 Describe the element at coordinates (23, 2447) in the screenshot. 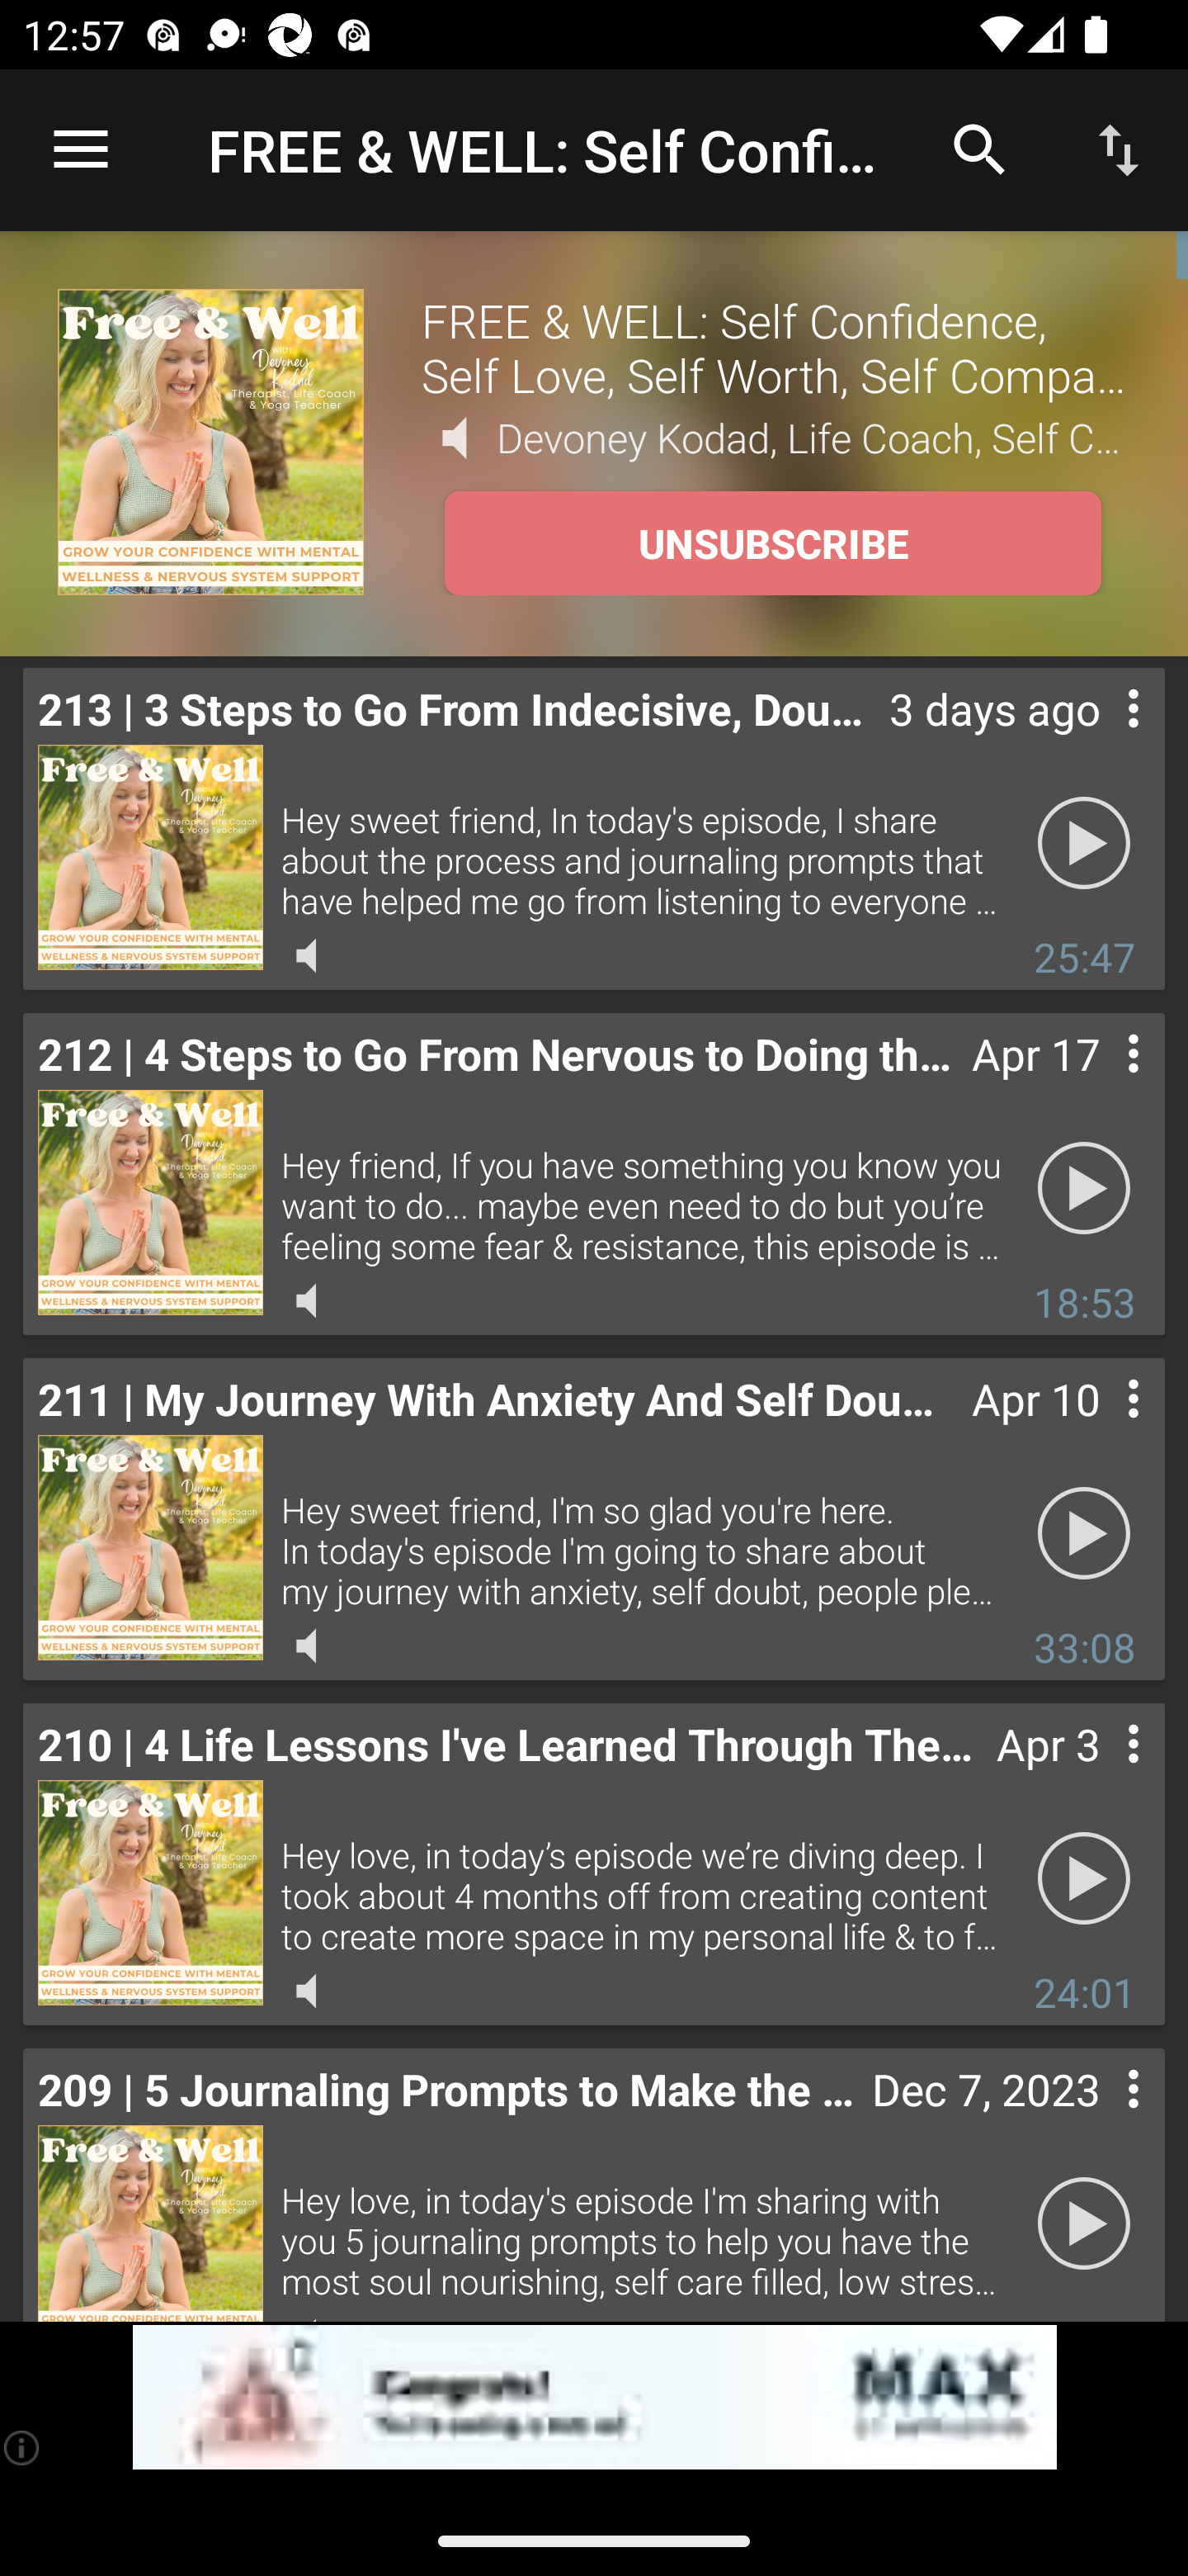

I see `(i)` at that location.